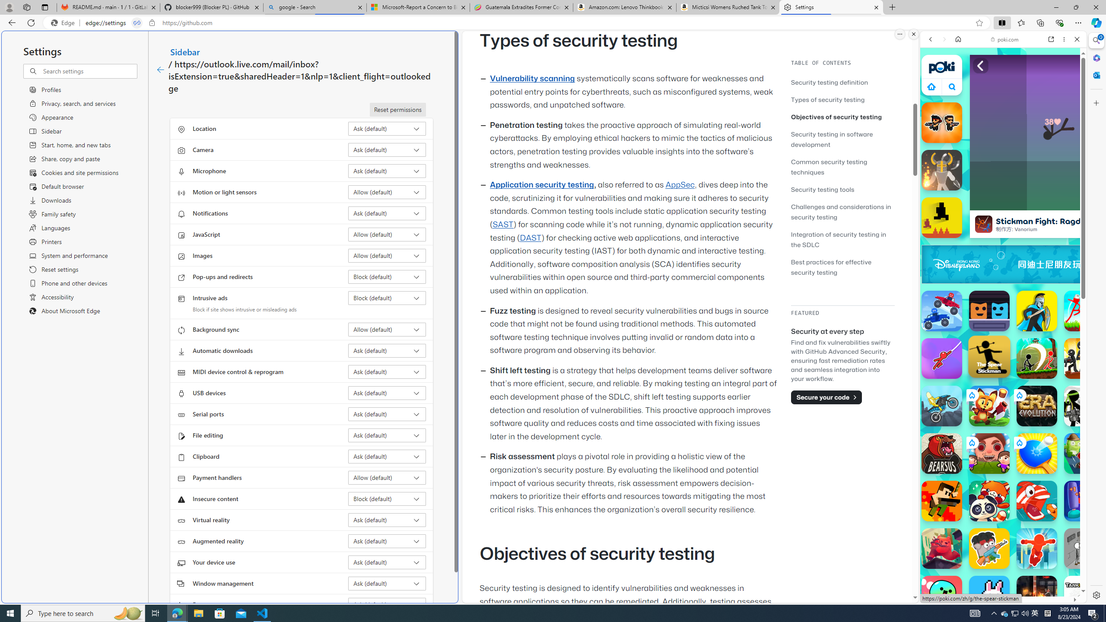 The image size is (1106, 622). Describe the element at coordinates (1056, 267) in the screenshot. I see `Show More Io Games` at that location.